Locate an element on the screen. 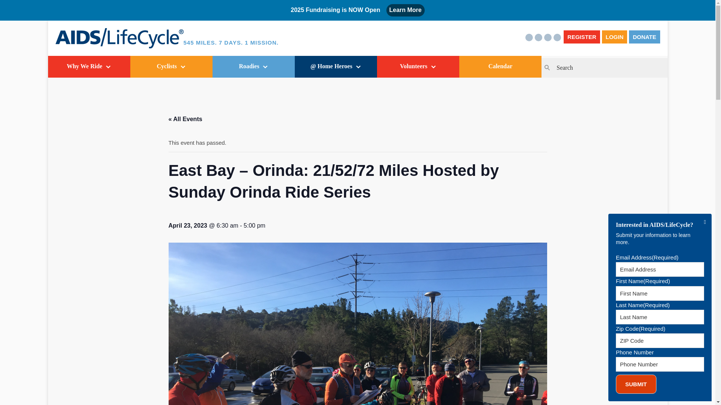 Image resolution: width=721 pixels, height=405 pixels. Why We Ride is located at coordinates (89, 67).